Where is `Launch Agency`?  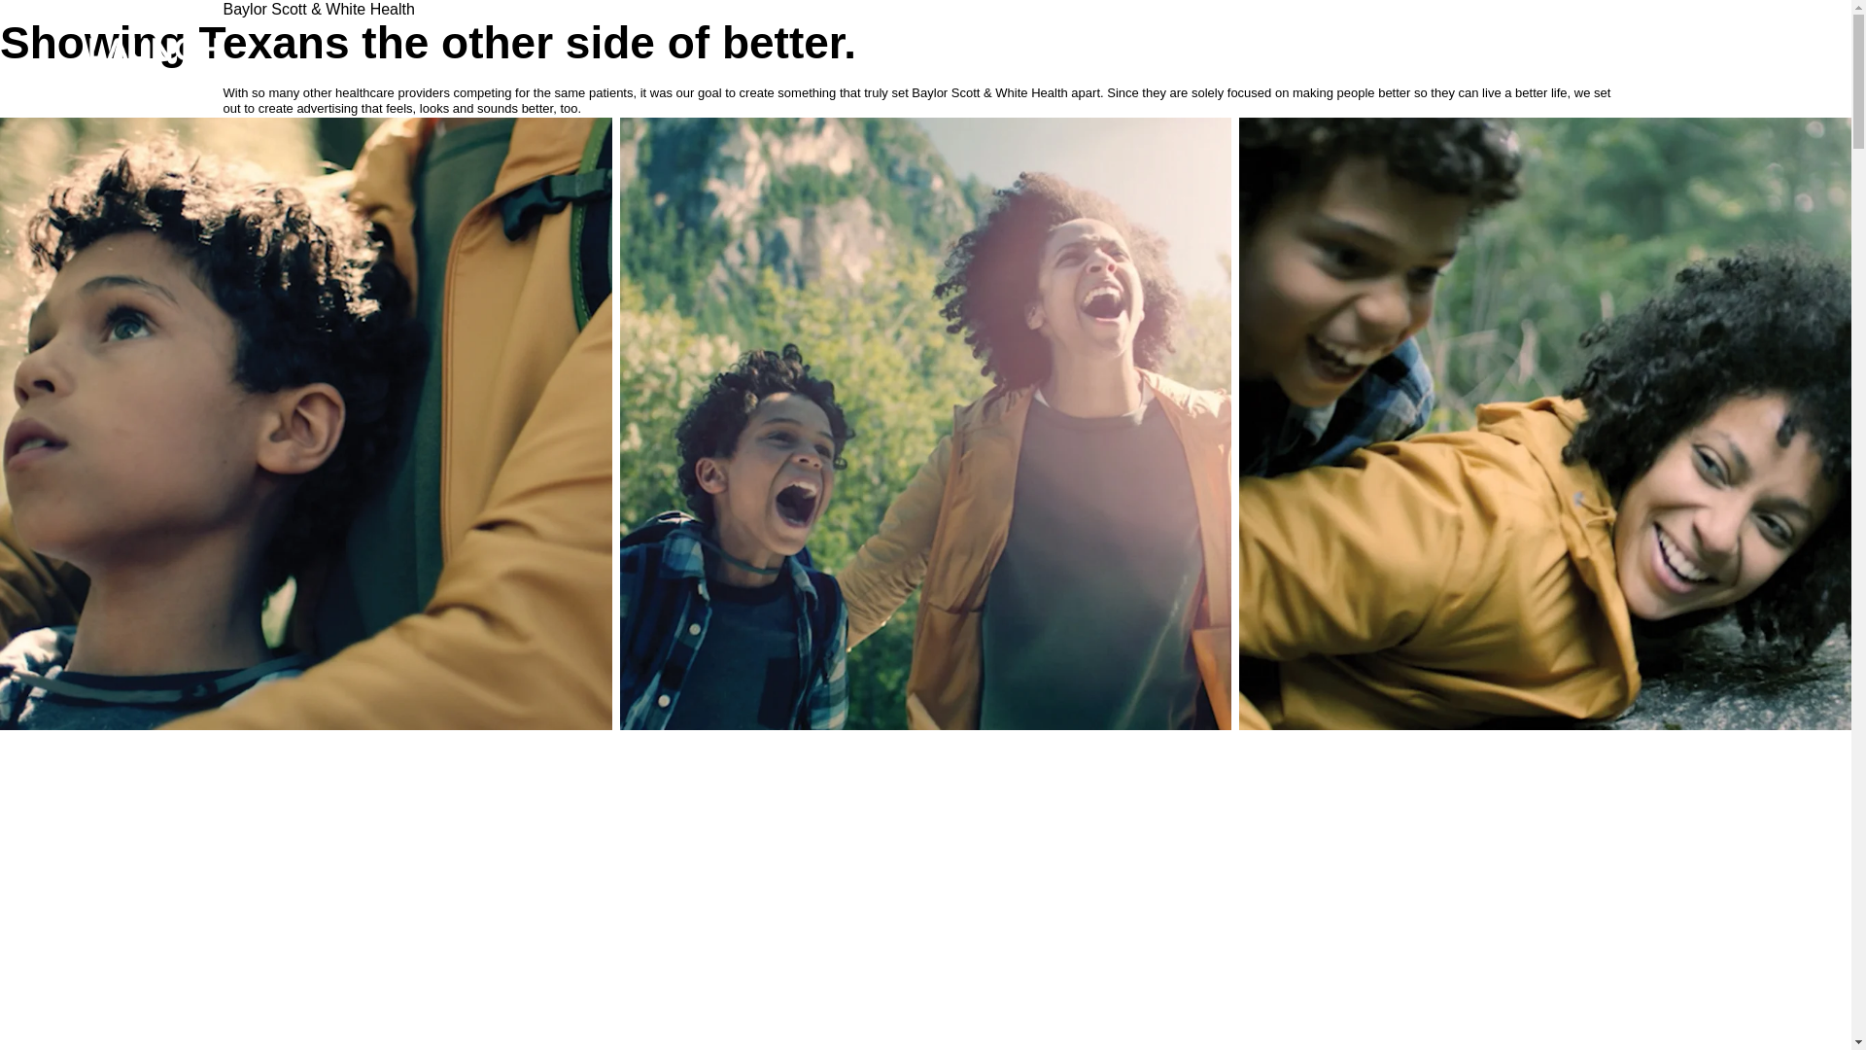 Launch Agency is located at coordinates (129, 84).